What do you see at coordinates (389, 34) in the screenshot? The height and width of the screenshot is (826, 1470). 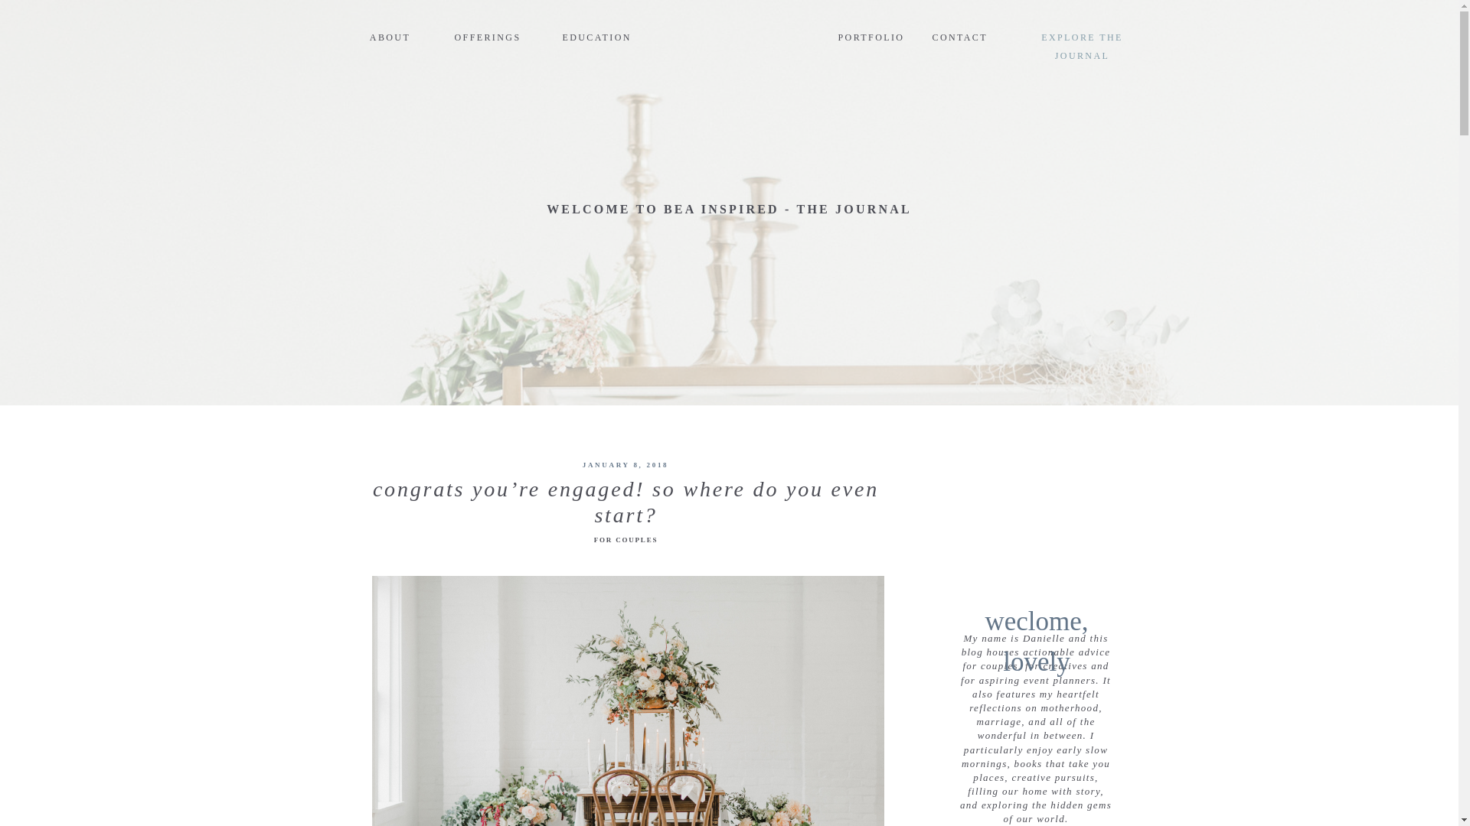 I see `ABOUT` at bounding box center [389, 34].